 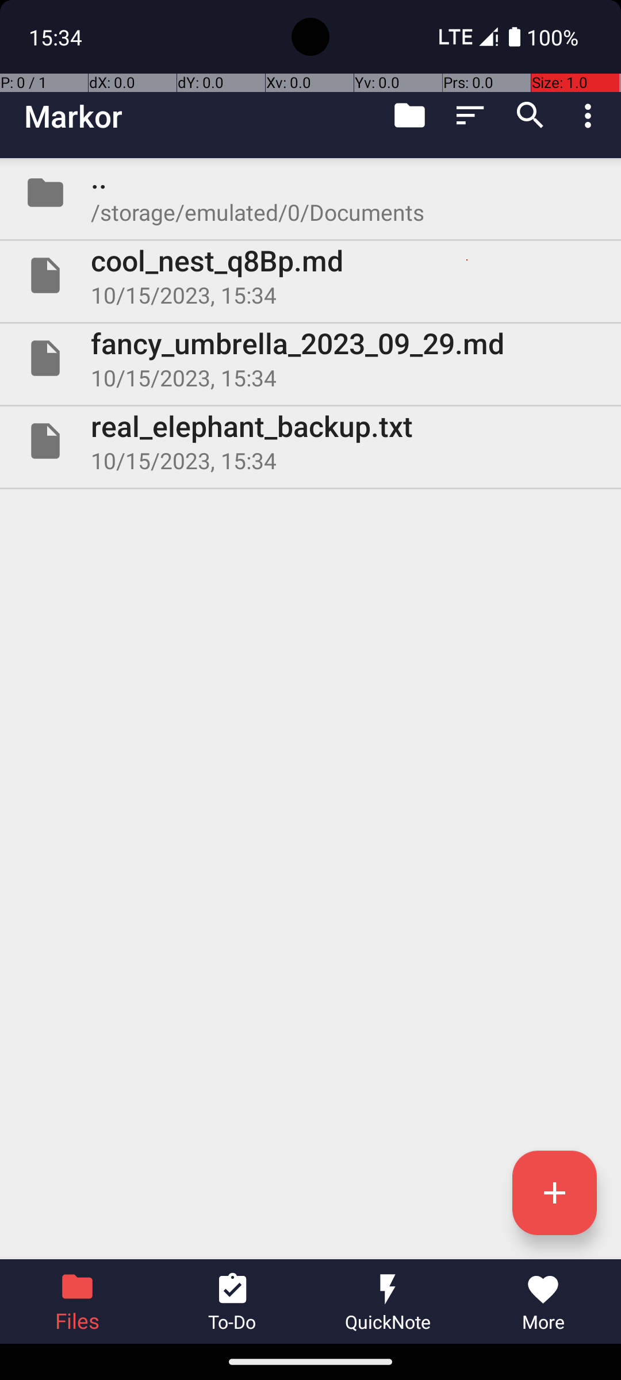 I want to click on File real_elephant_backup.txt , so click(x=310, y=440).